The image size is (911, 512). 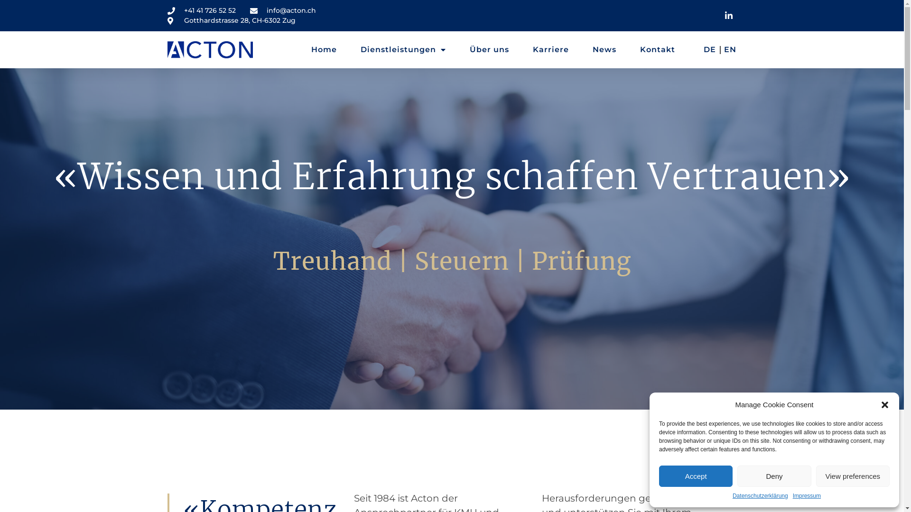 What do you see at coordinates (807, 496) in the screenshot?
I see `Impressum` at bounding box center [807, 496].